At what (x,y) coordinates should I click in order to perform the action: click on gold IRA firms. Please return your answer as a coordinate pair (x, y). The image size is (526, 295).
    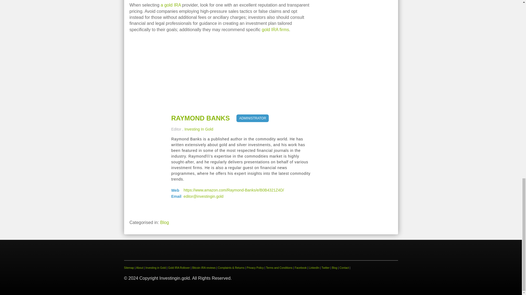
    Looking at the image, I should click on (275, 29).